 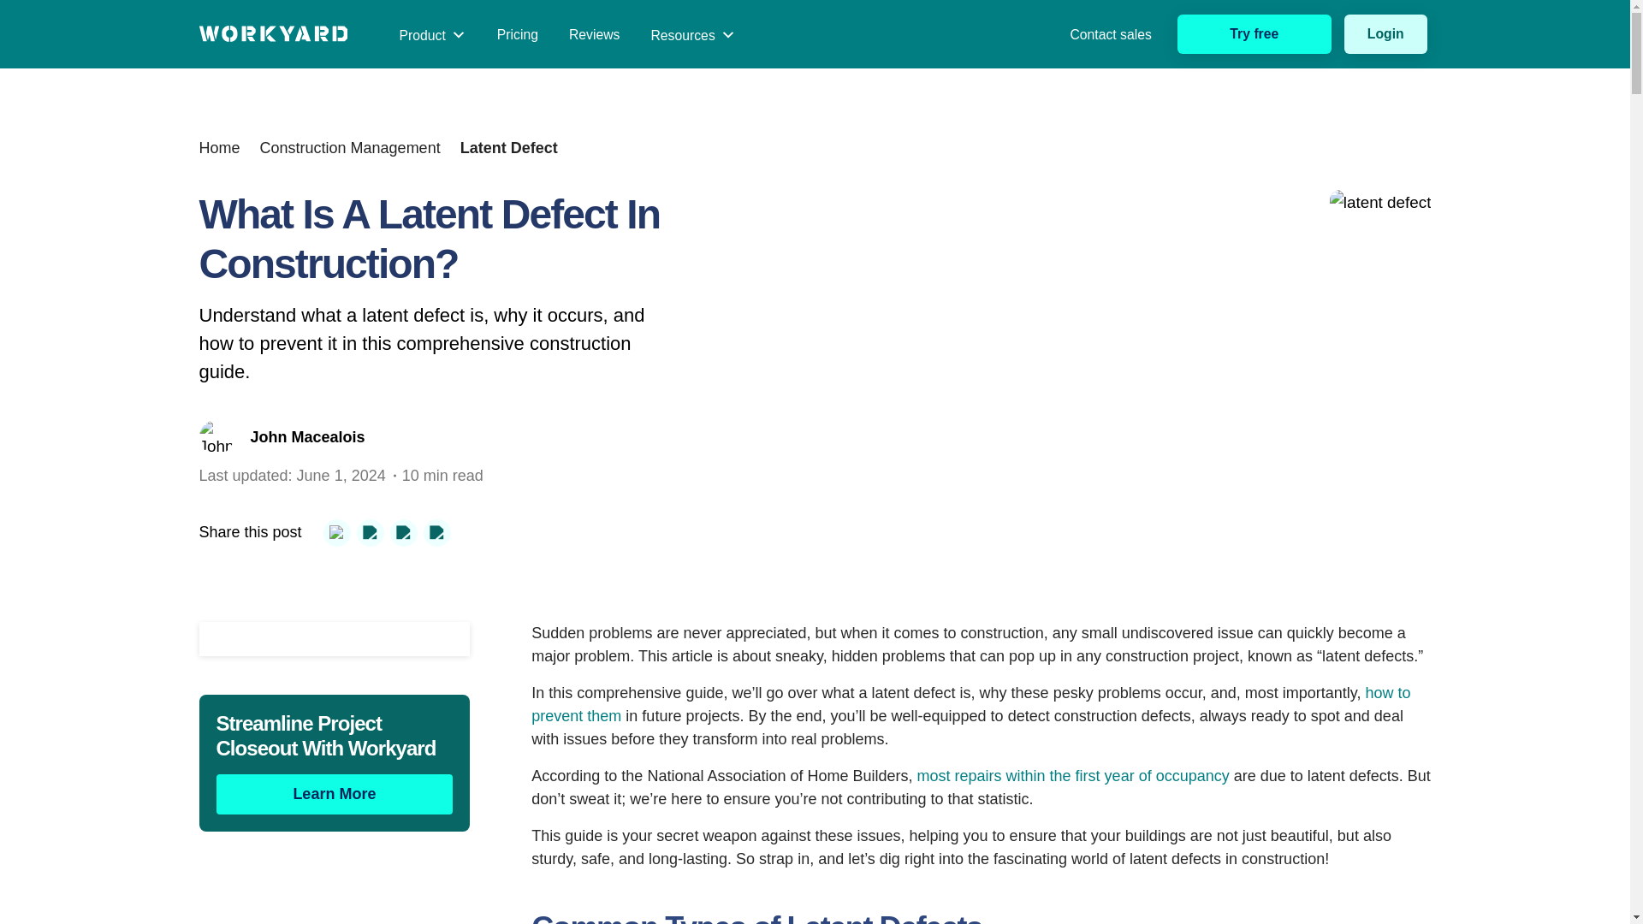 What do you see at coordinates (517, 34) in the screenshot?
I see `Pricing` at bounding box center [517, 34].